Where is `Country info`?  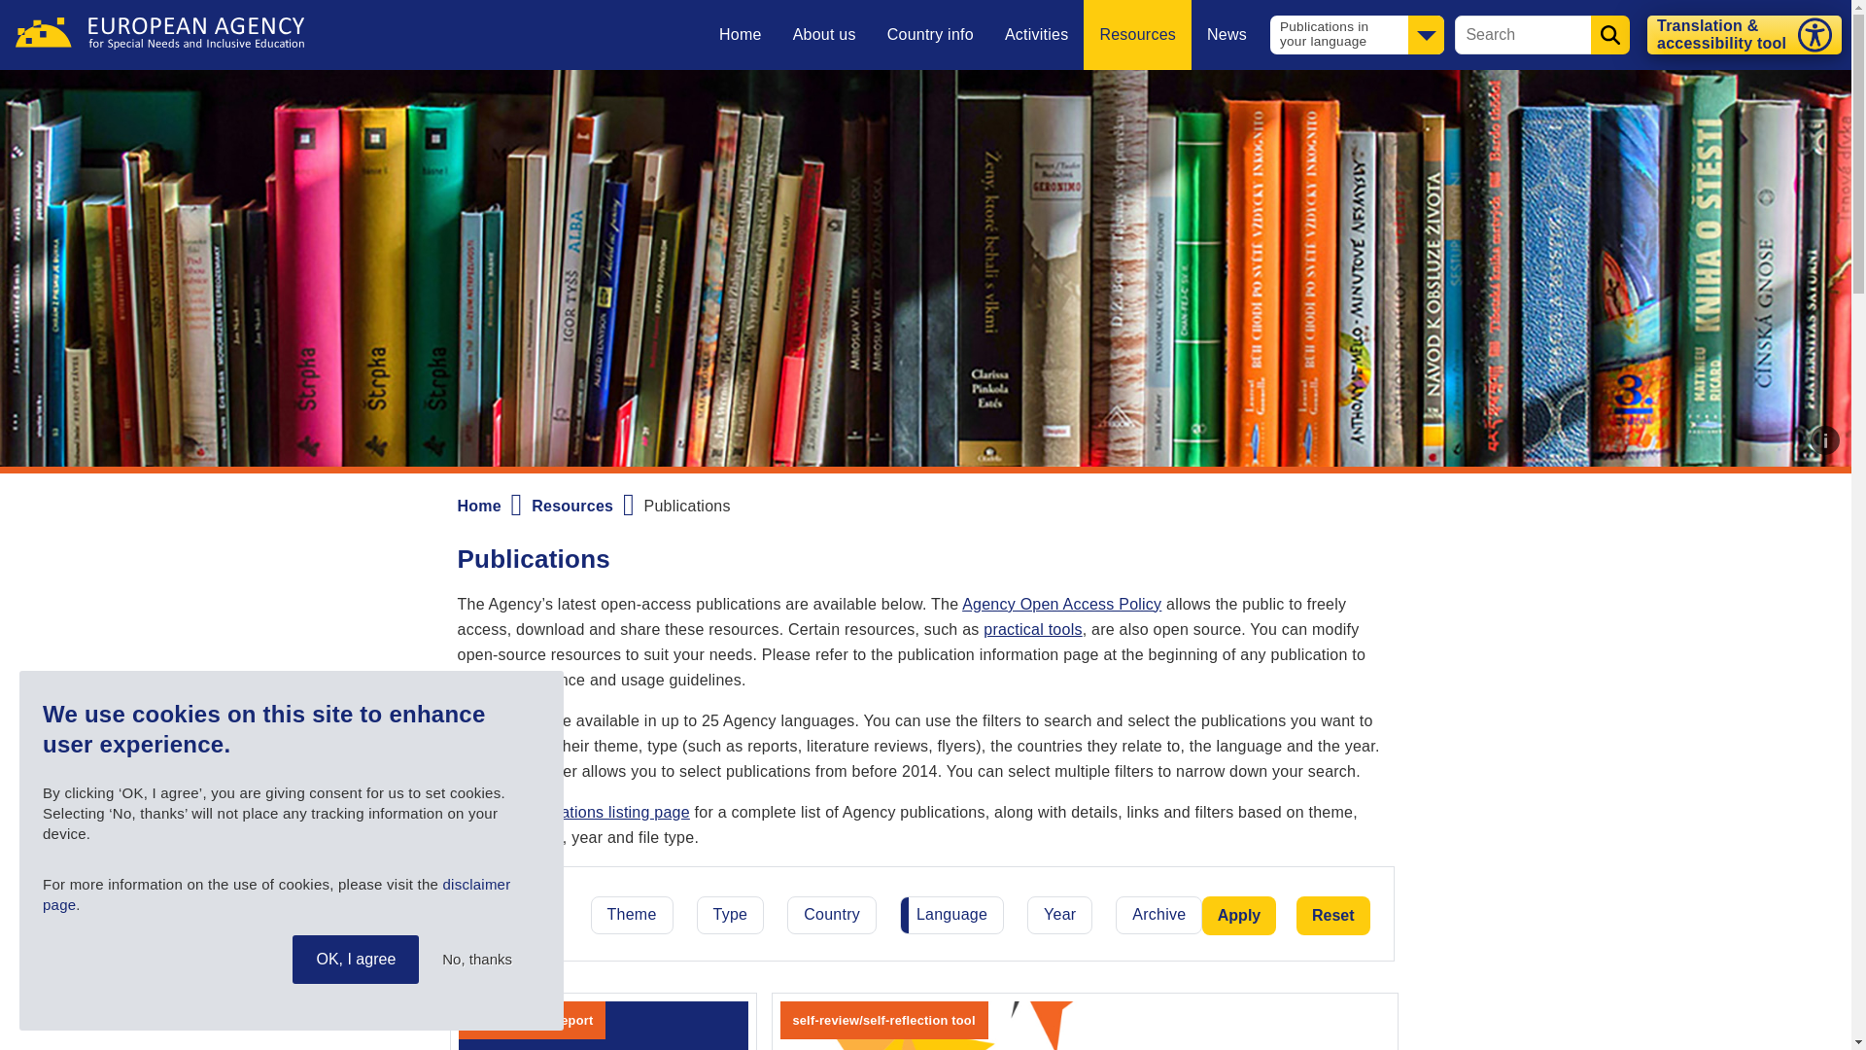
Country info is located at coordinates (929, 35).